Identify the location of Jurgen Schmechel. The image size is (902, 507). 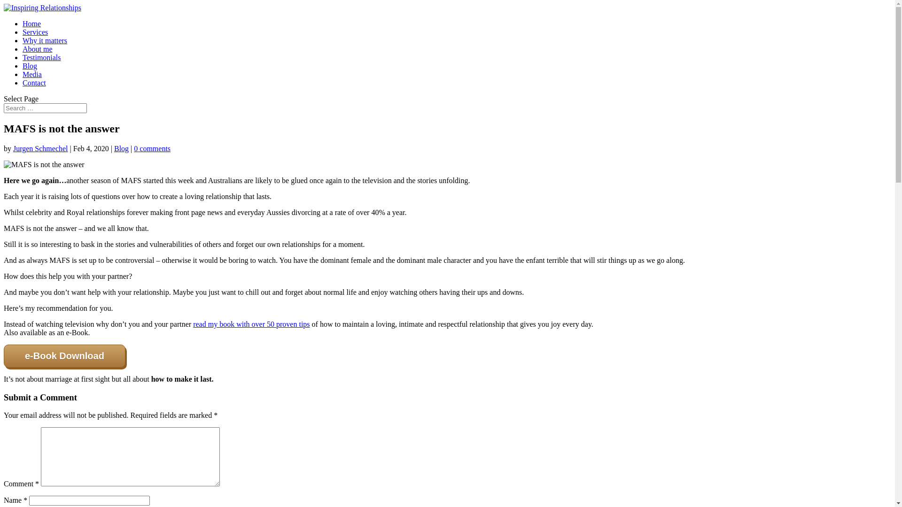
(40, 148).